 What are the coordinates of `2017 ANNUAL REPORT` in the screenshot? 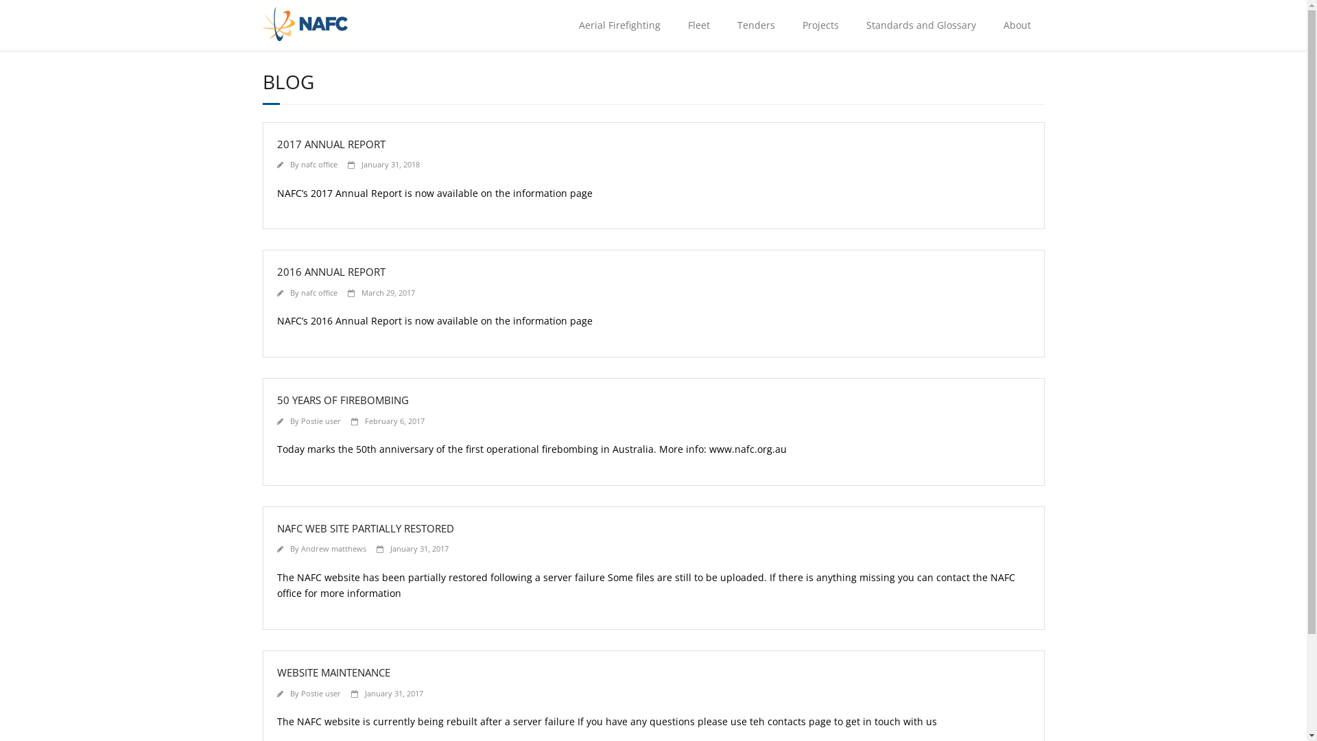 It's located at (331, 144).